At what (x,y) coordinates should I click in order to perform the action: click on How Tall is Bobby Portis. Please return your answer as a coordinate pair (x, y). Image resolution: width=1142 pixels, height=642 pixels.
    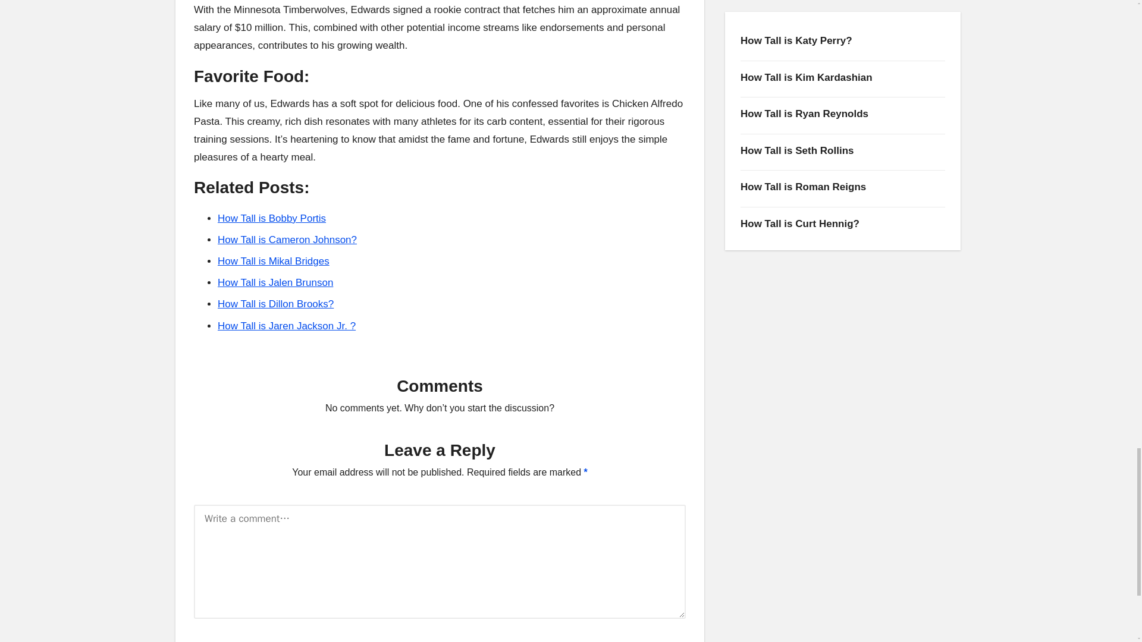
    Looking at the image, I should click on (271, 218).